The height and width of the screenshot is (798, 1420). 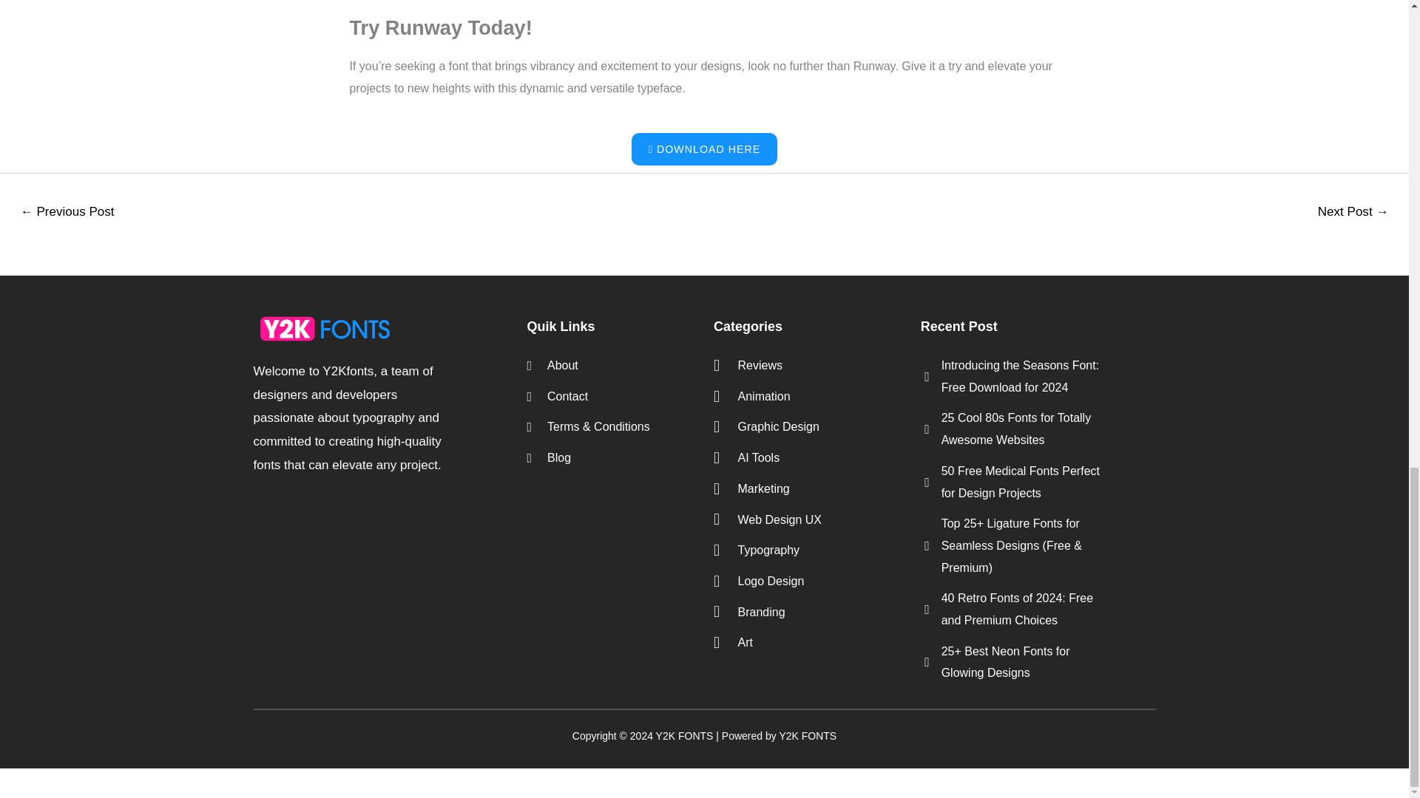 I want to click on DOWNLOAD HERE, so click(x=704, y=149).